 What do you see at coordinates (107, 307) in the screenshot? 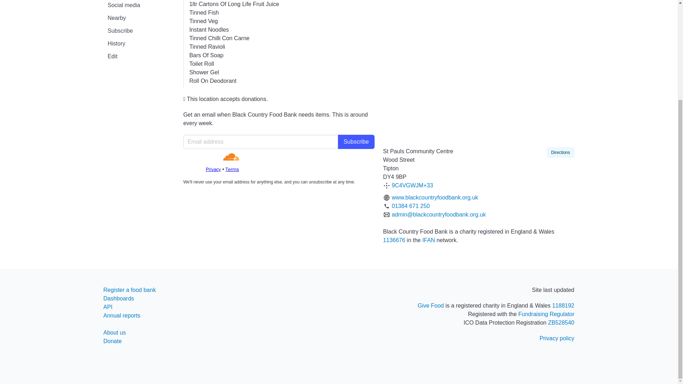
I see `API` at bounding box center [107, 307].